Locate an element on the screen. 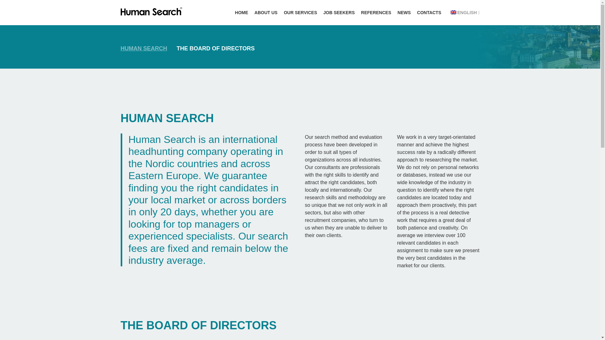  Human Search is located at coordinates (151, 11).